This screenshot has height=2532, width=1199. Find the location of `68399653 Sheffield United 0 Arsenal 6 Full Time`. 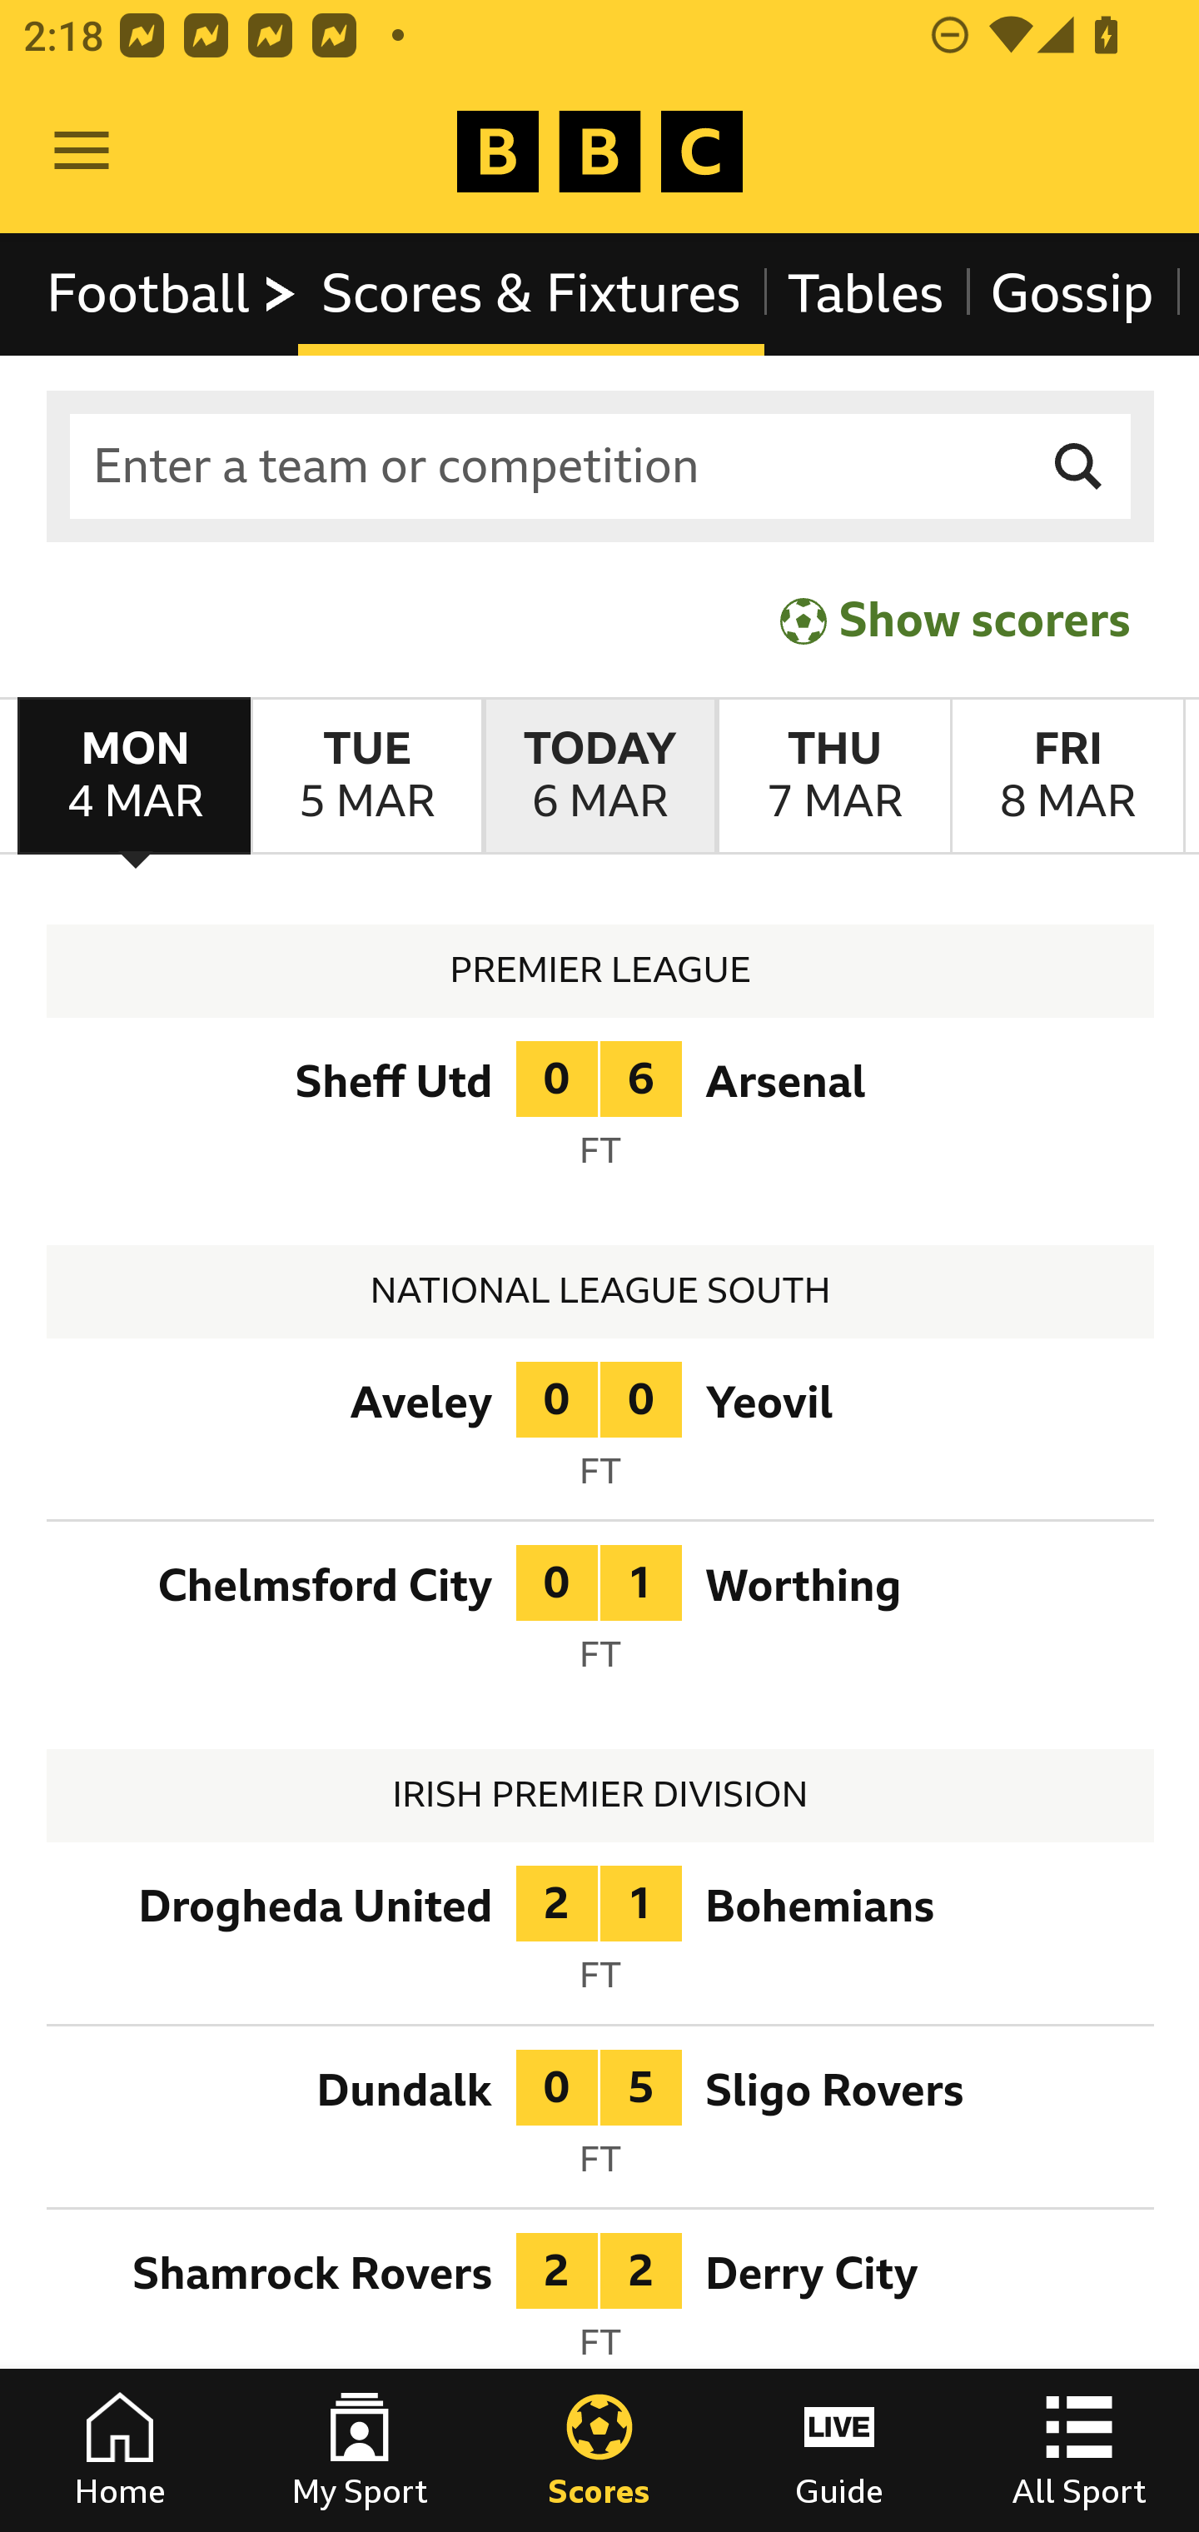

68399653 Sheffield United 0 Arsenal 6 Full Time is located at coordinates (601, 1114).